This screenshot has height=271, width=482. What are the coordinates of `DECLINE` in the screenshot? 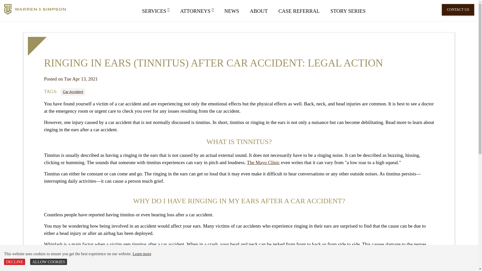 It's located at (14, 262).